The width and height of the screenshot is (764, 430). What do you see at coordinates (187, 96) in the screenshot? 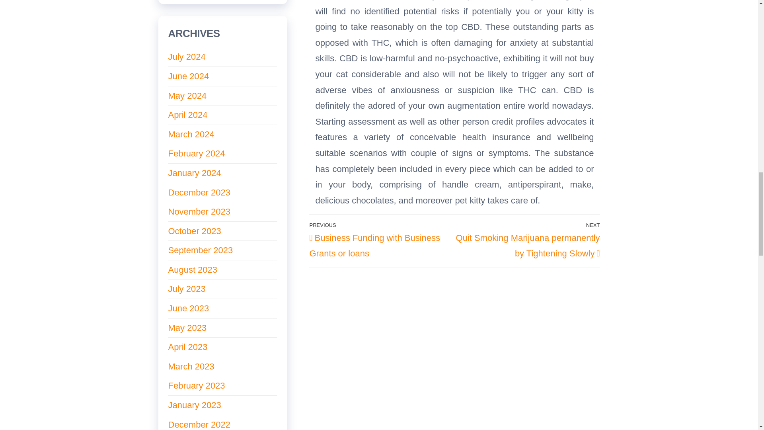
I see `May 2024` at bounding box center [187, 96].